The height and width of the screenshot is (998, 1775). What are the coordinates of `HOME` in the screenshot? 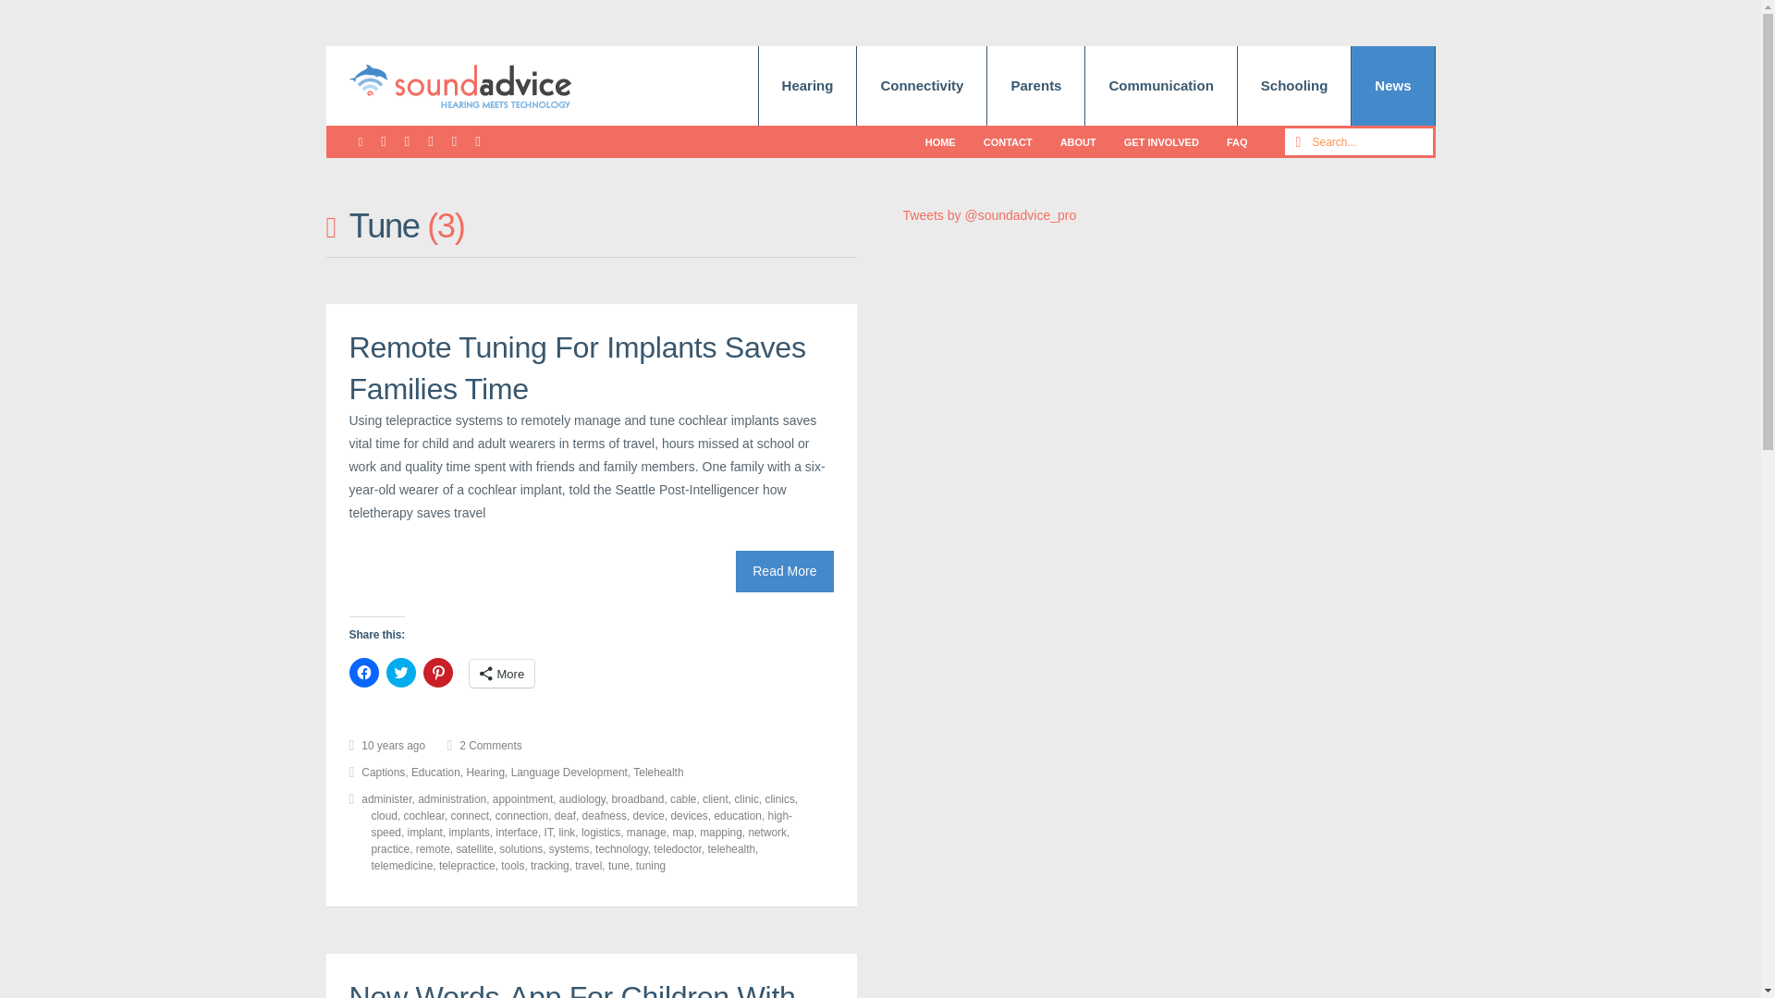 It's located at (940, 141).